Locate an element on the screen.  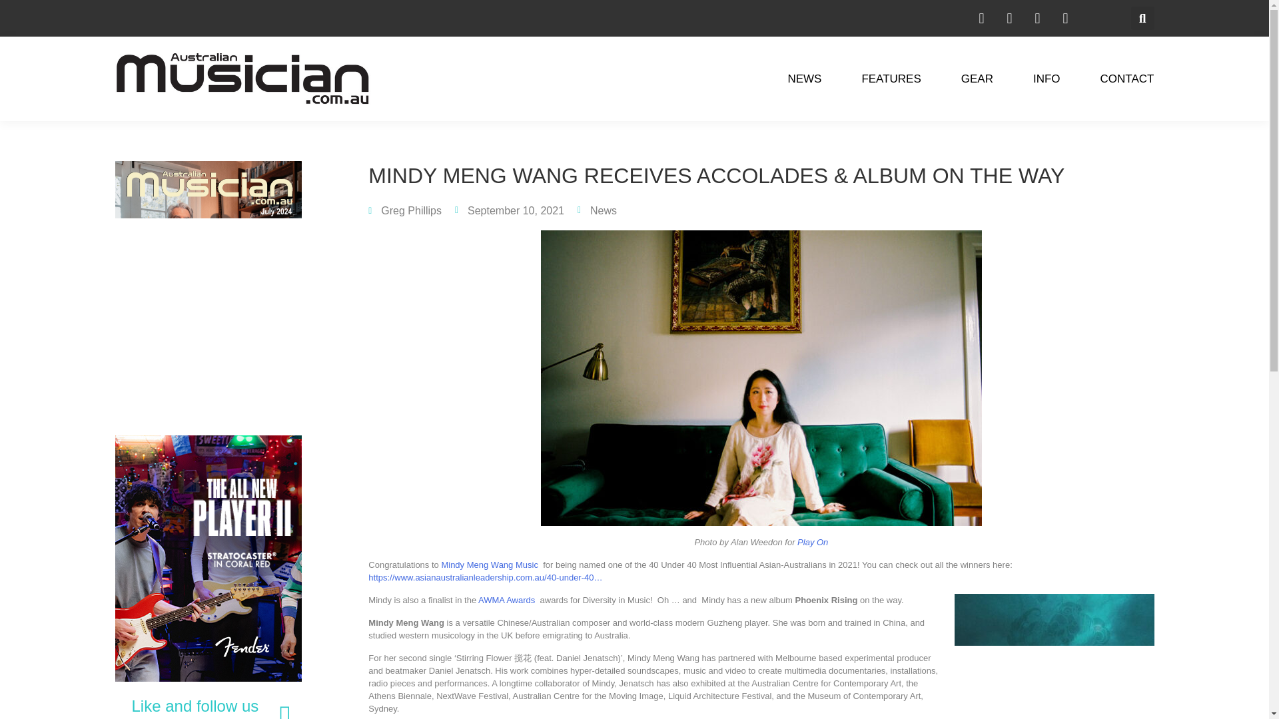
FEATURES is located at coordinates (891, 79).